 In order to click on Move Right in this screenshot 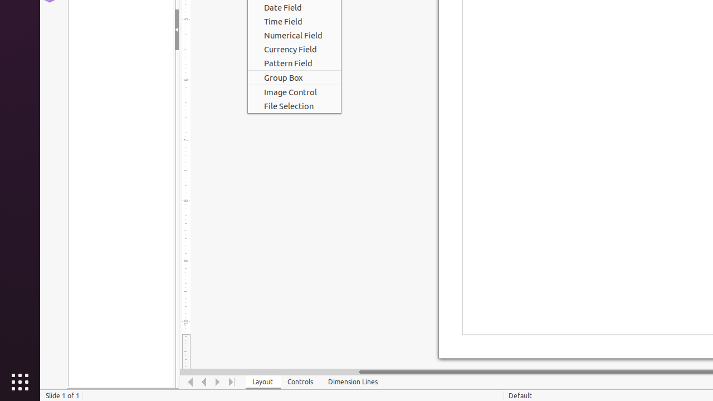, I will do `click(218, 382)`.